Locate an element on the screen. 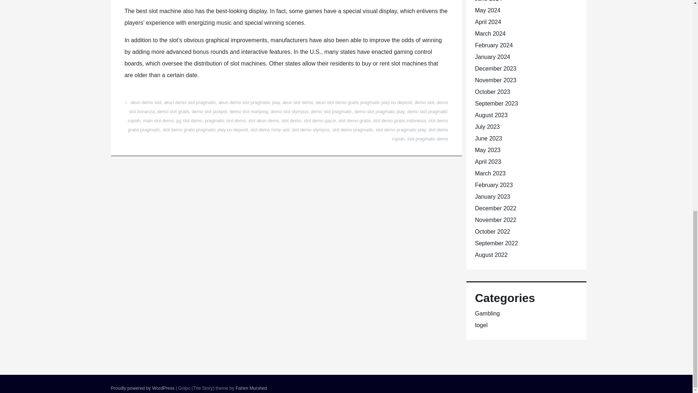 The image size is (698, 393). slot demo pragmatic play is located at coordinates (401, 130).